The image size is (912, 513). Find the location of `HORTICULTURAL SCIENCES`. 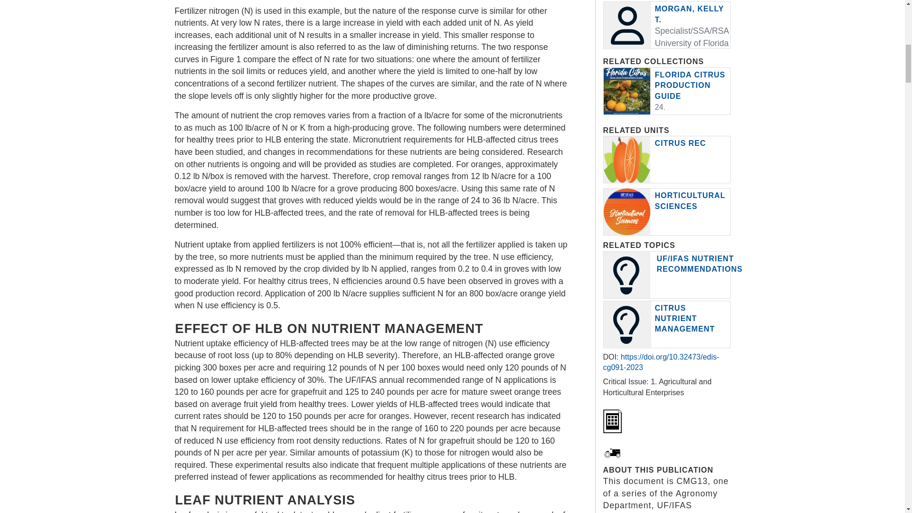

HORTICULTURAL SCIENCES is located at coordinates (690, 200).